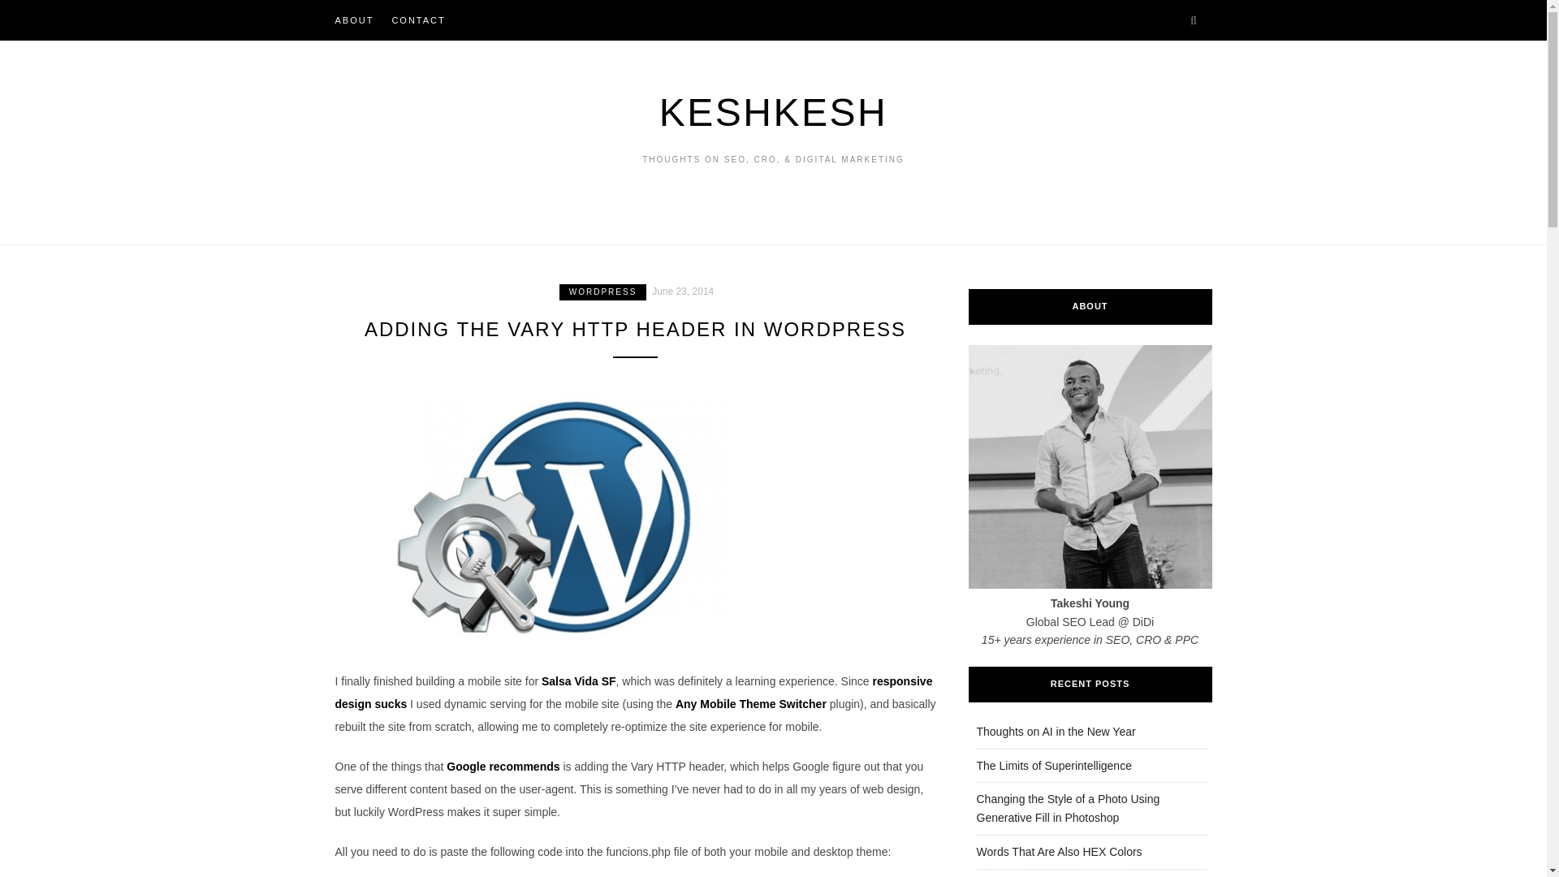 Image resolution: width=1559 pixels, height=877 pixels. What do you see at coordinates (602, 292) in the screenshot?
I see `WORDPRESS` at bounding box center [602, 292].